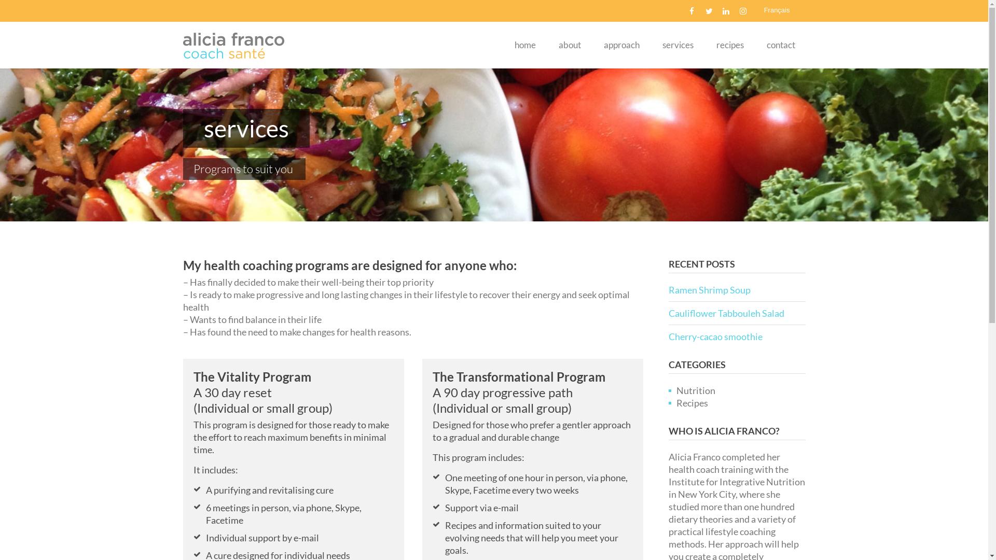 The image size is (996, 560). What do you see at coordinates (525, 45) in the screenshot?
I see `home` at bounding box center [525, 45].